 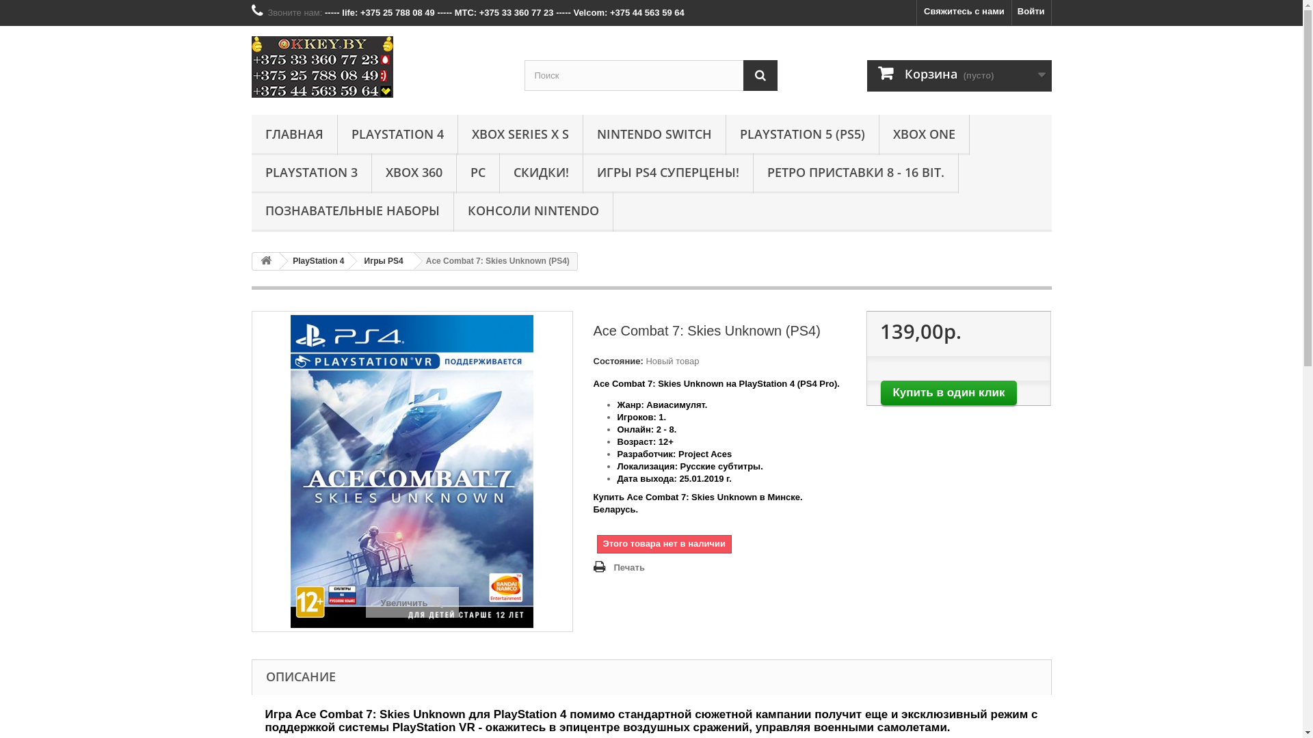 What do you see at coordinates (412, 471) in the screenshot?
I see `Ace Combat 7: Skies Unknown (PS4)` at bounding box center [412, 471].